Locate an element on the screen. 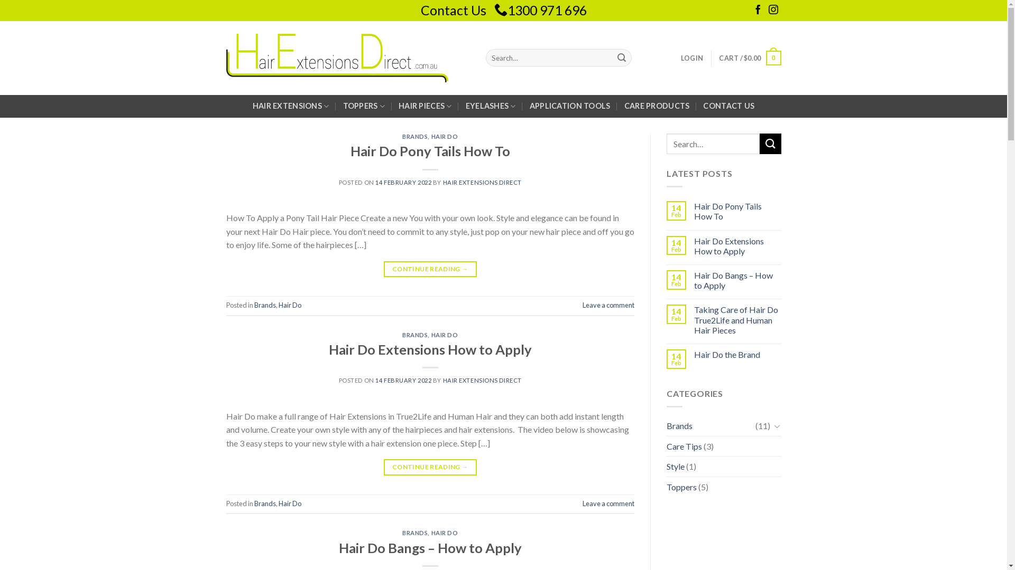 This screenshot has height=570, width=1015. BRANDS is located at coordinates (415, 533).